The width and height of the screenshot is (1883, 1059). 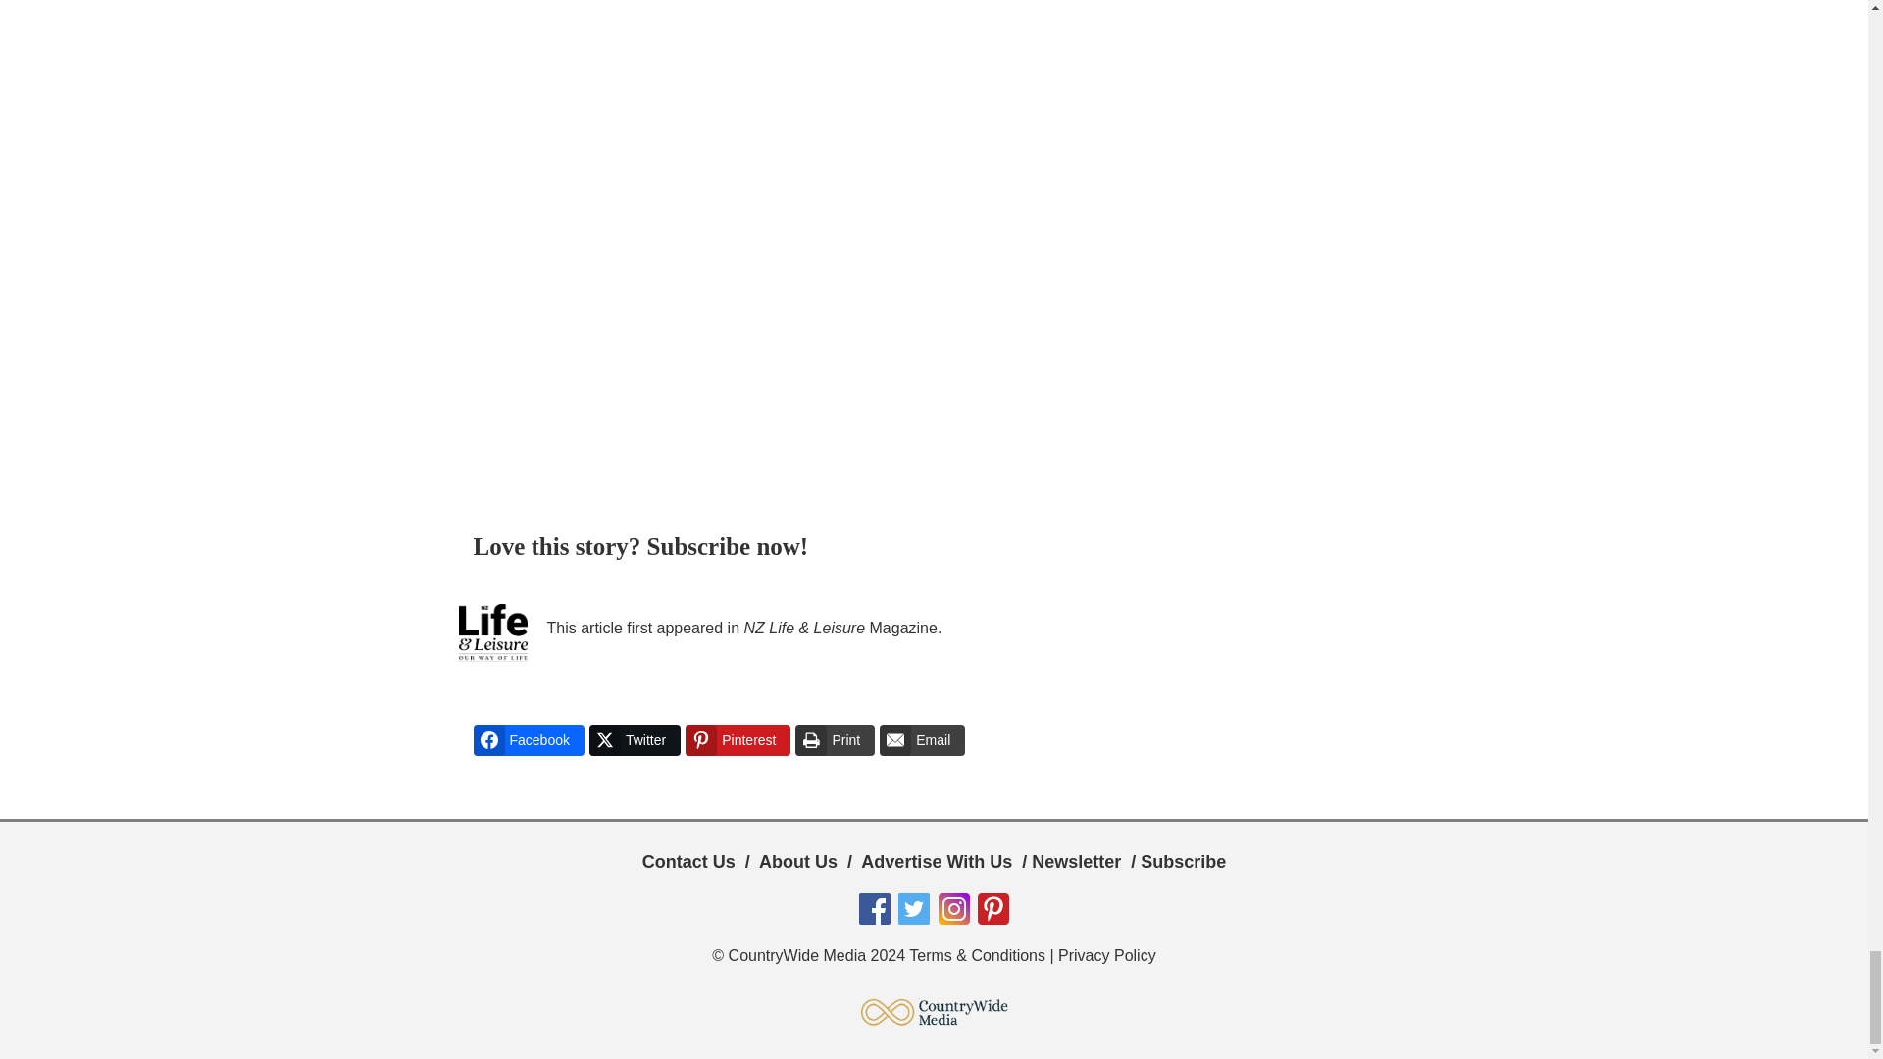 What do you see at coordinates (835, 739) in the screenshot?
I see `Share on Print` at bounding box center [835, 739].